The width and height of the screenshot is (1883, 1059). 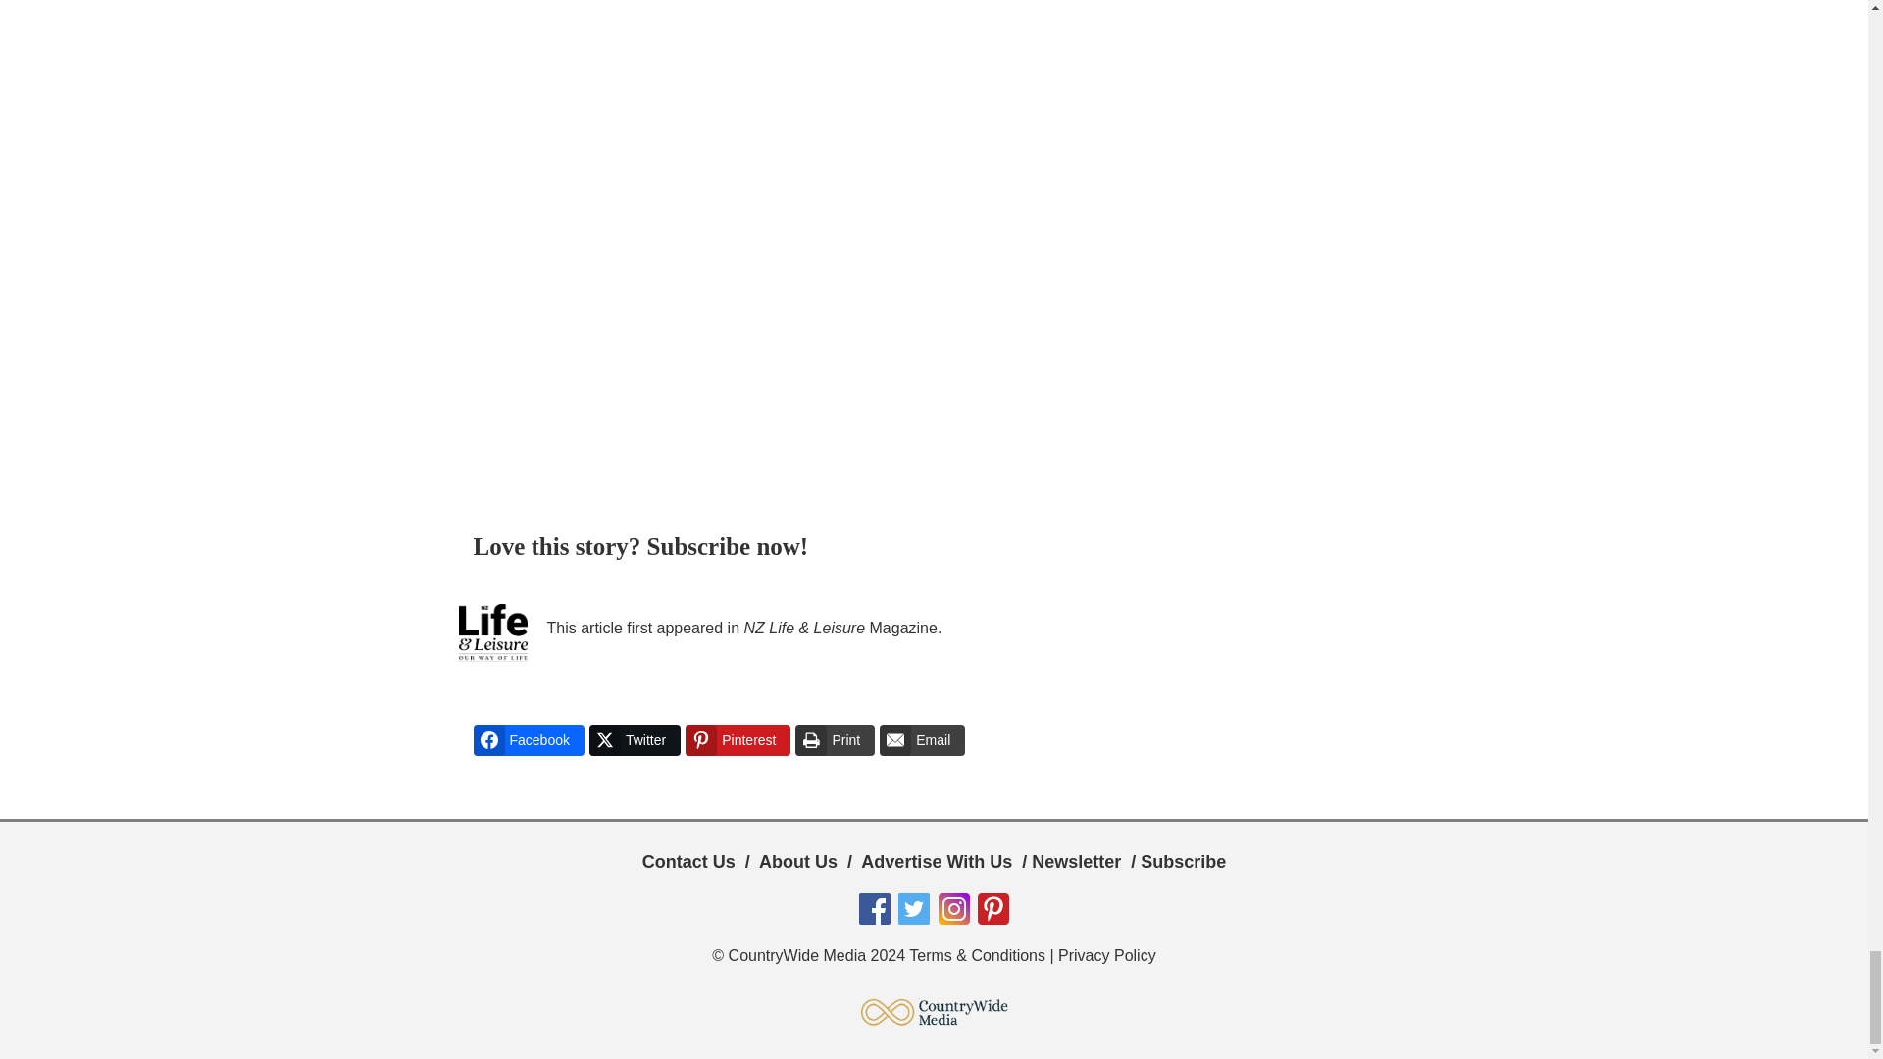 What do you see at coordinates (835, 739) in the screenshot?
I see `Share on Print` at bounding box center [835, 739].